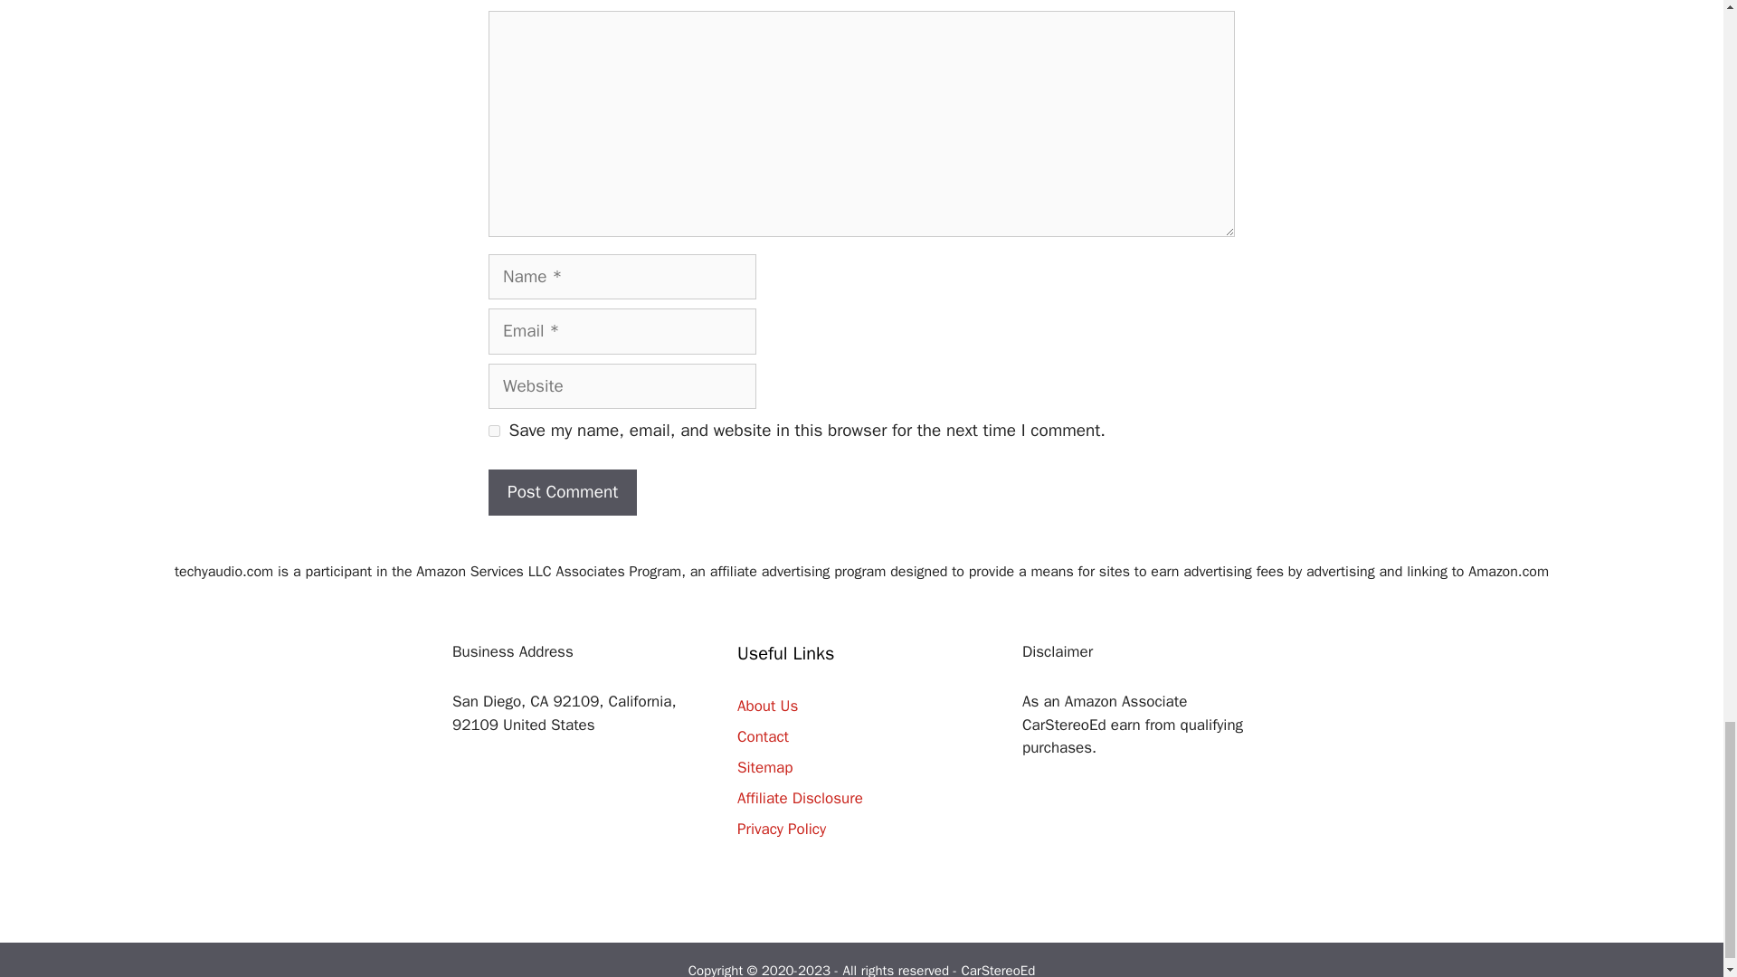 This screenshot has width=1737, height=977. I want to click on Privacy Policy, so click(782, 829).